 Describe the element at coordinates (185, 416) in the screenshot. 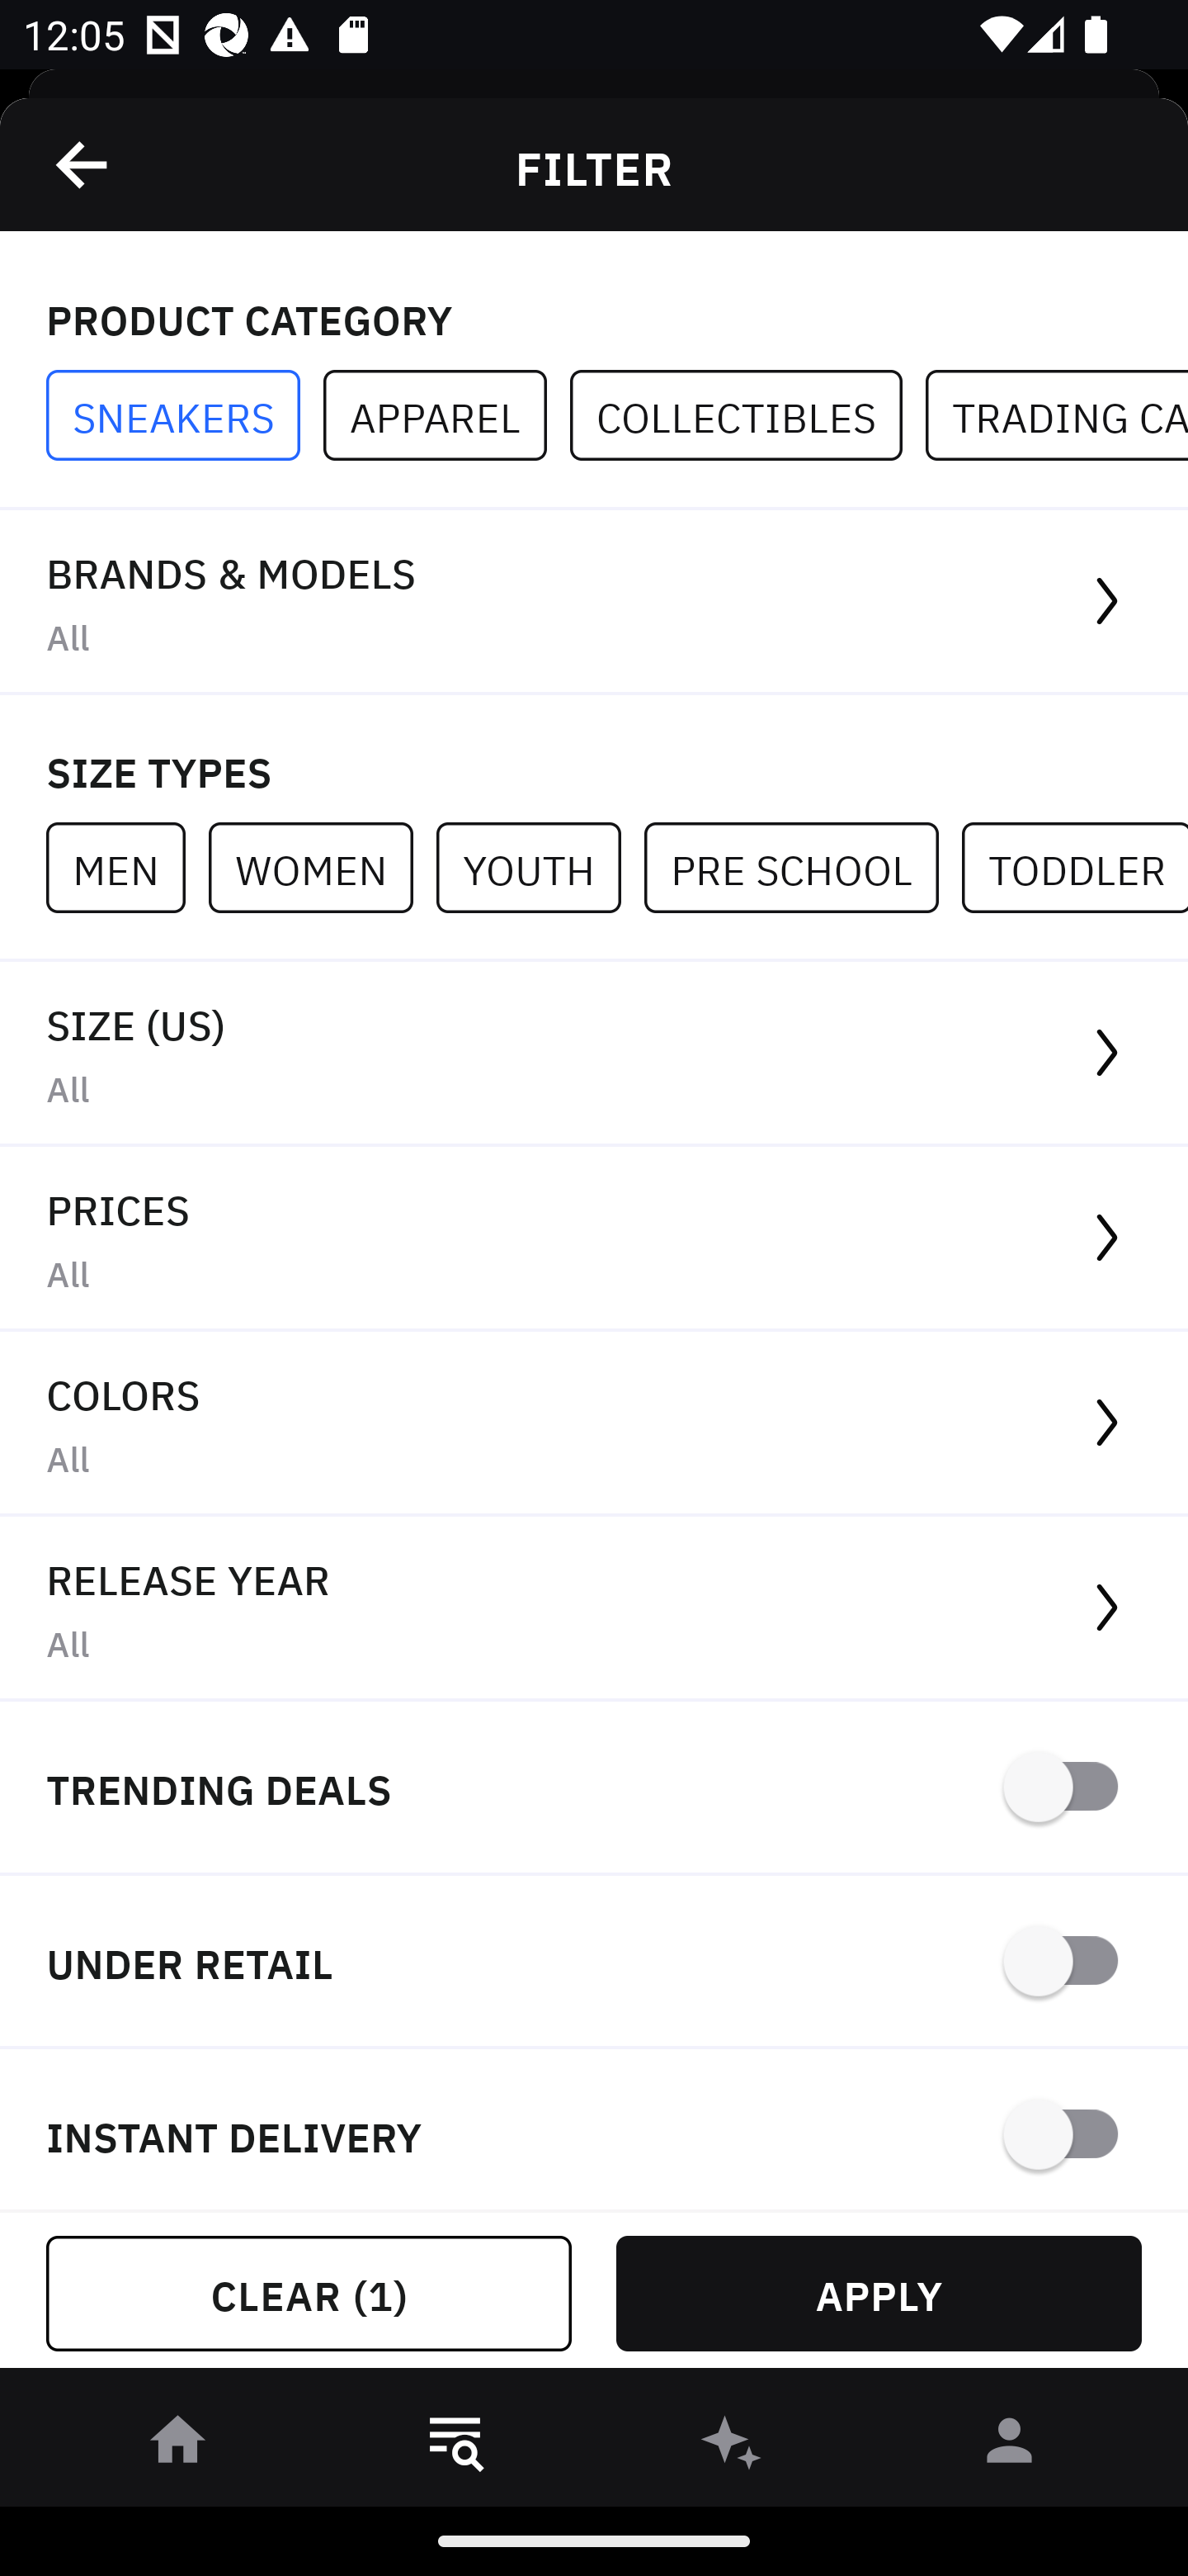

I see `SNEAKERS` at that location.